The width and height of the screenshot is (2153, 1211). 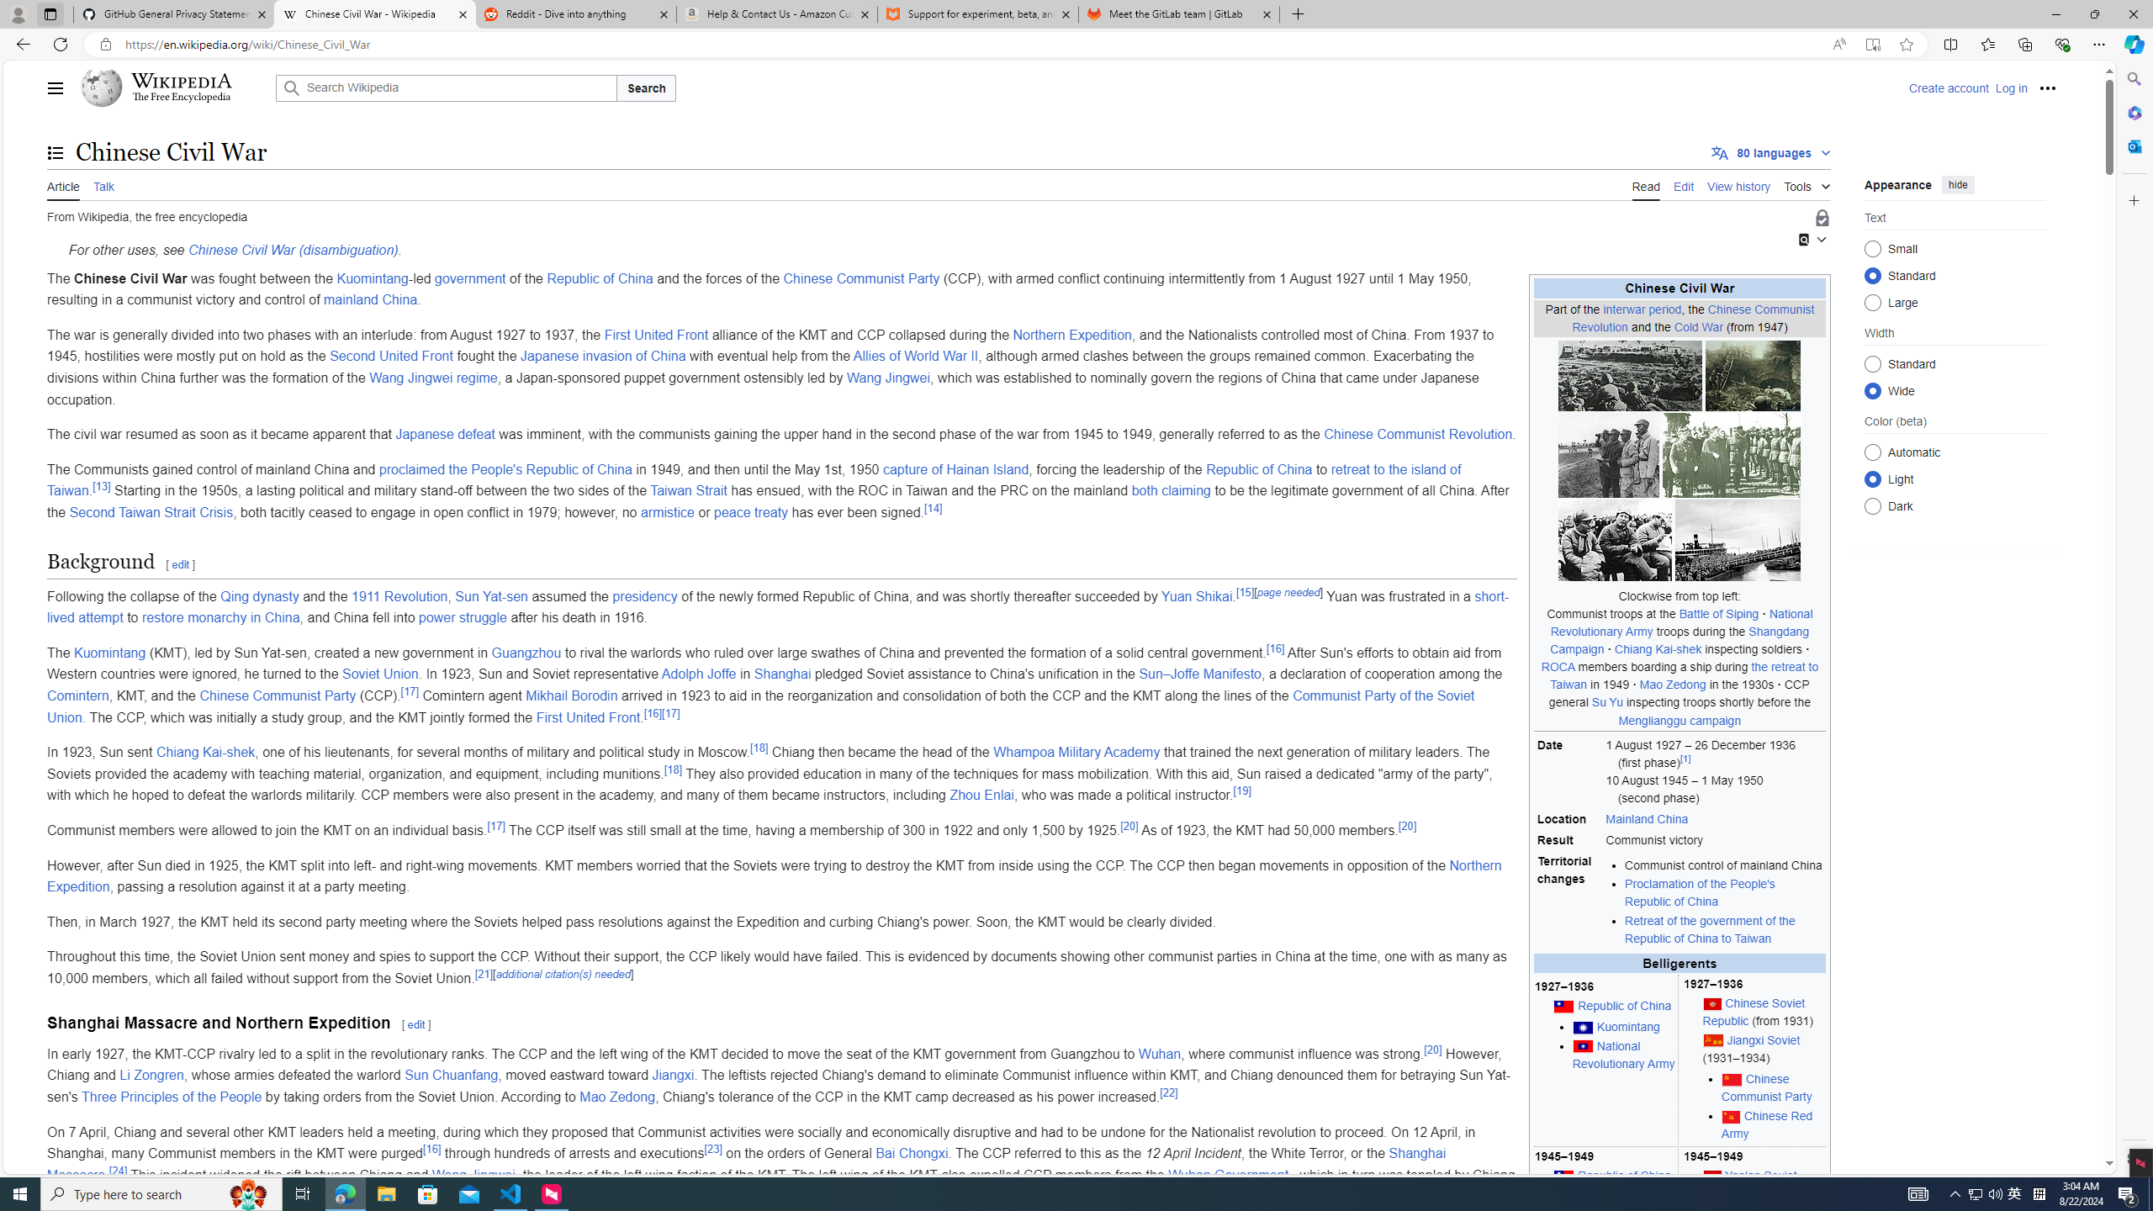 What do you see at coordinates (63, 184) in the screenshot?
I see `Article` at bounding box center [63, 184].